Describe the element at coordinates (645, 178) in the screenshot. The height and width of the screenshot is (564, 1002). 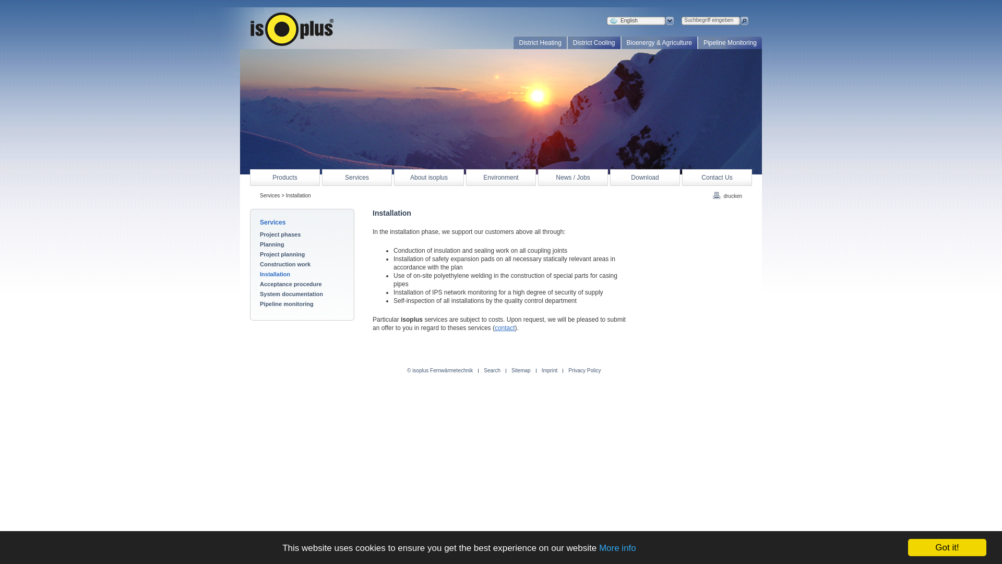
I see `Download` at that location.